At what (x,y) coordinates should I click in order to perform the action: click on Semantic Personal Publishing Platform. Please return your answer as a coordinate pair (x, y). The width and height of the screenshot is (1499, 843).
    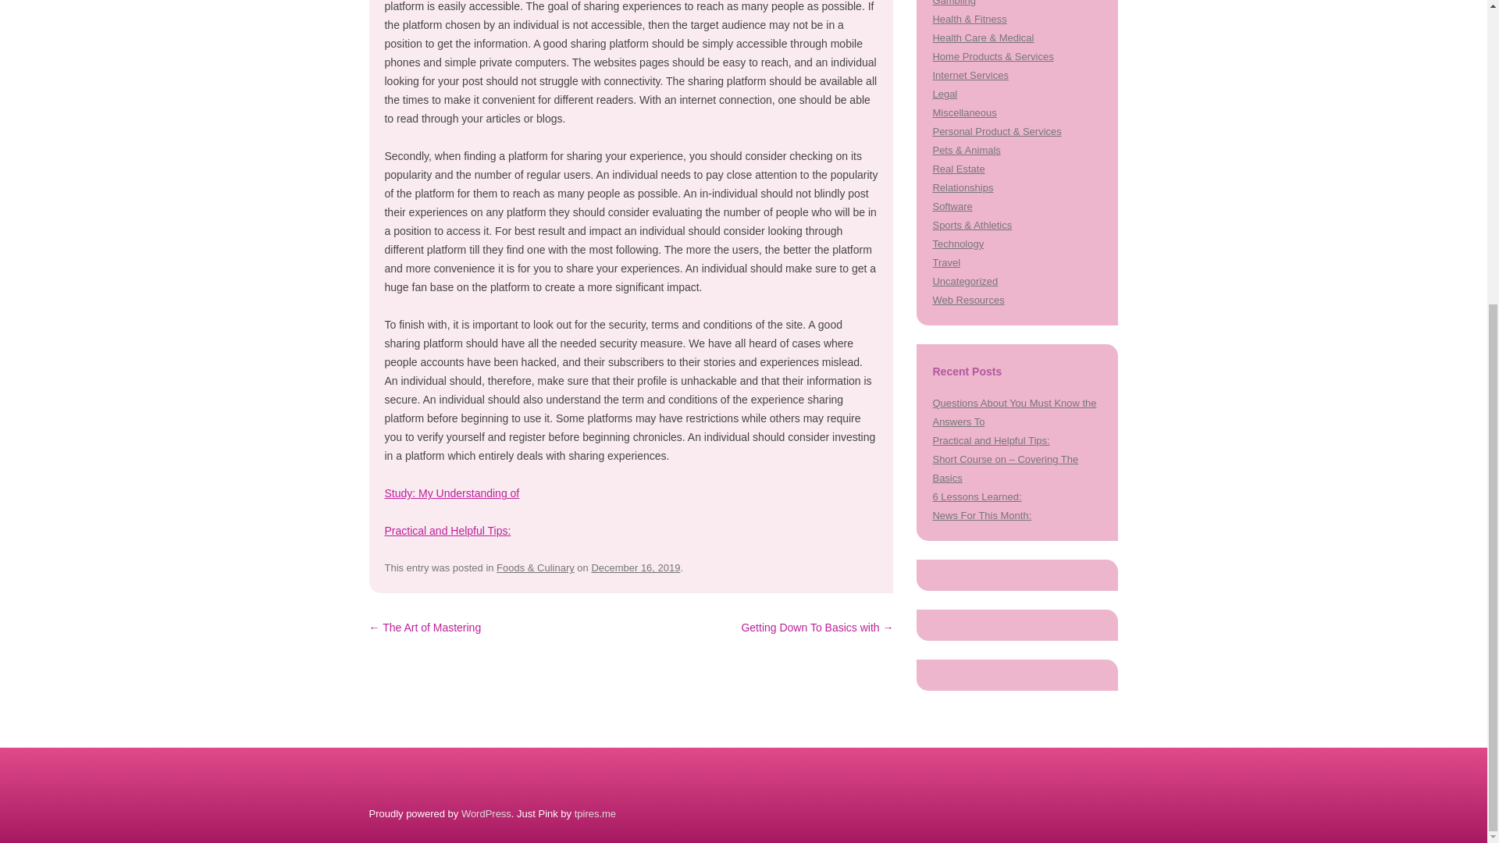
    Looking at the image, I should click on (486, 813).